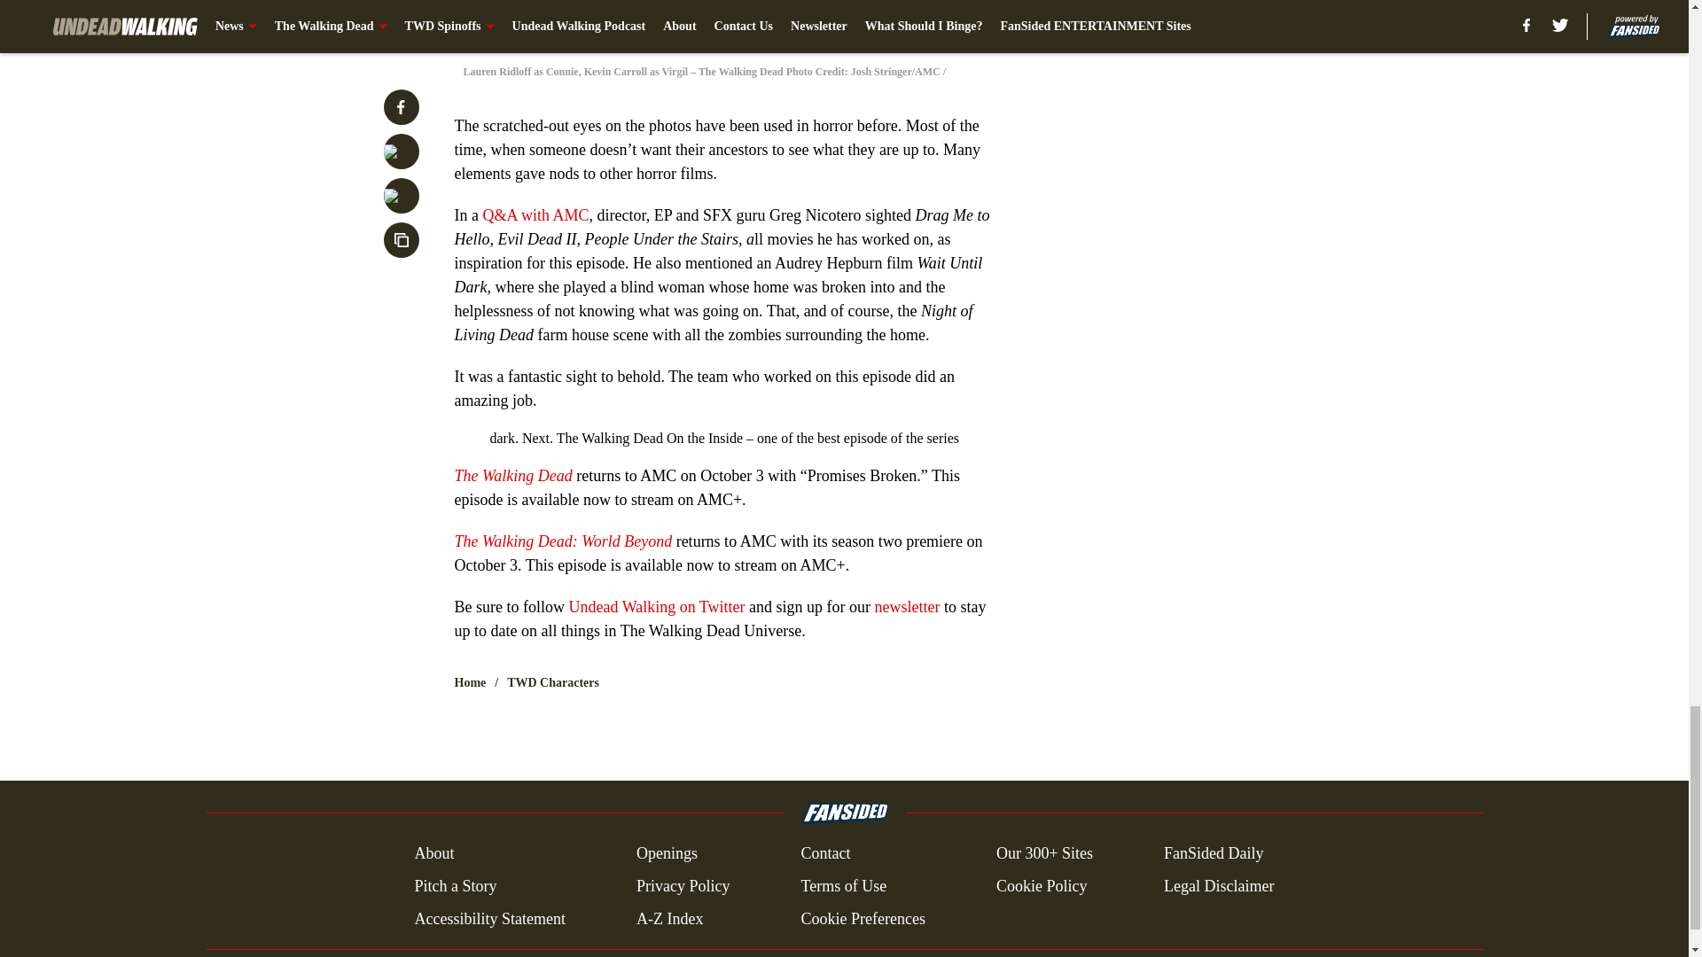 The width and height of the screenshot is (1702, 957). Describe the element at coordinates (908, 607) in the screenshot. I see `newsletter` at that location.